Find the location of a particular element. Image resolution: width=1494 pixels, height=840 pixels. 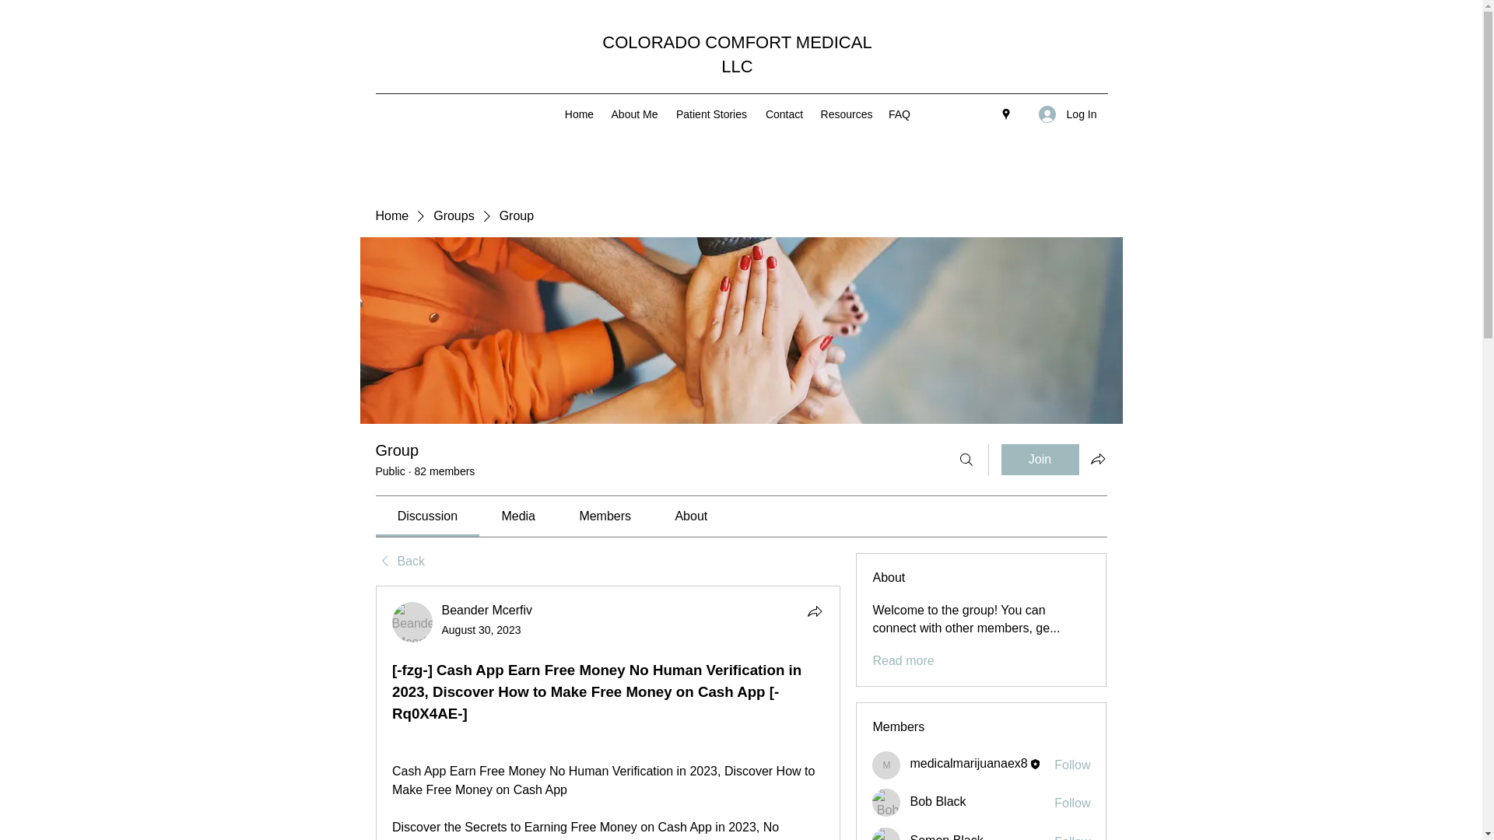

Bob Black is located at coordinates (886, 803).